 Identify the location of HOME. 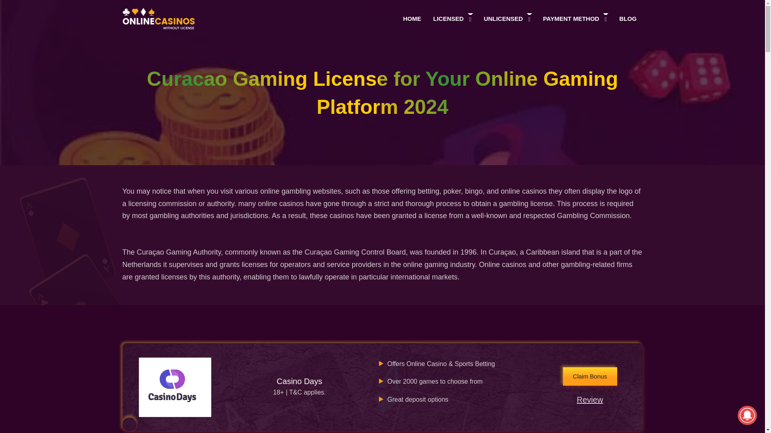
(412, 18).